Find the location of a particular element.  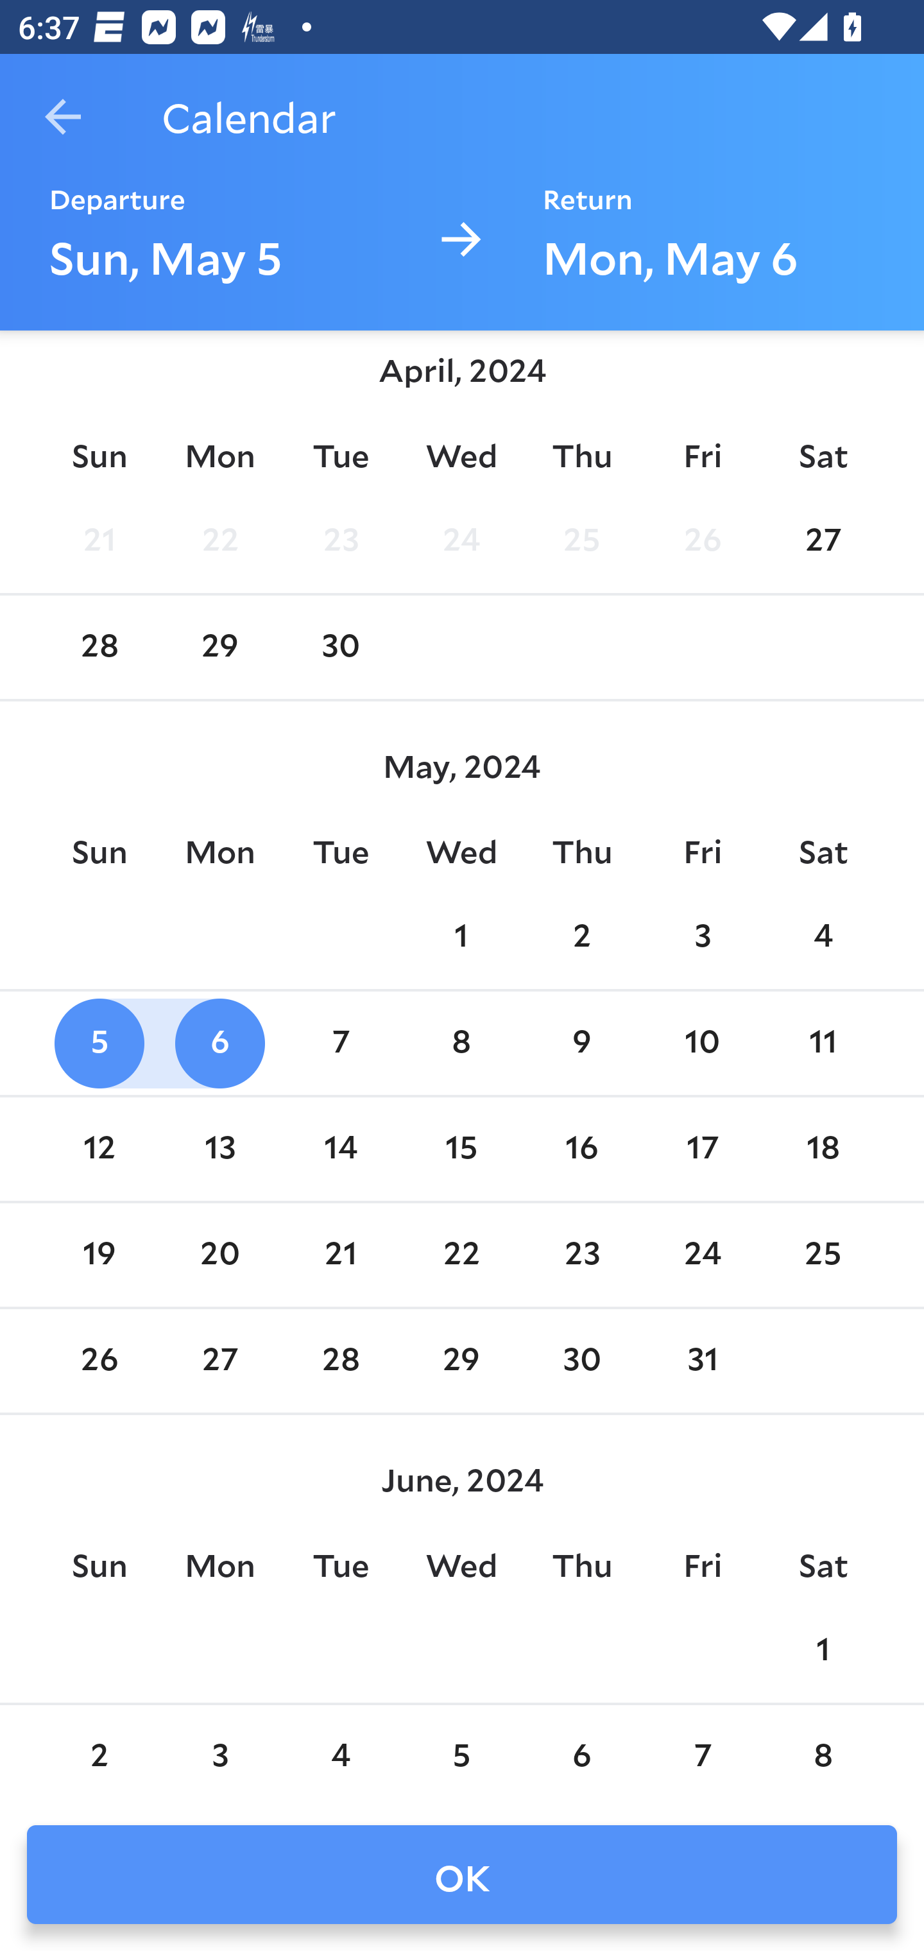

20 is located at coordinates (220, 1254).